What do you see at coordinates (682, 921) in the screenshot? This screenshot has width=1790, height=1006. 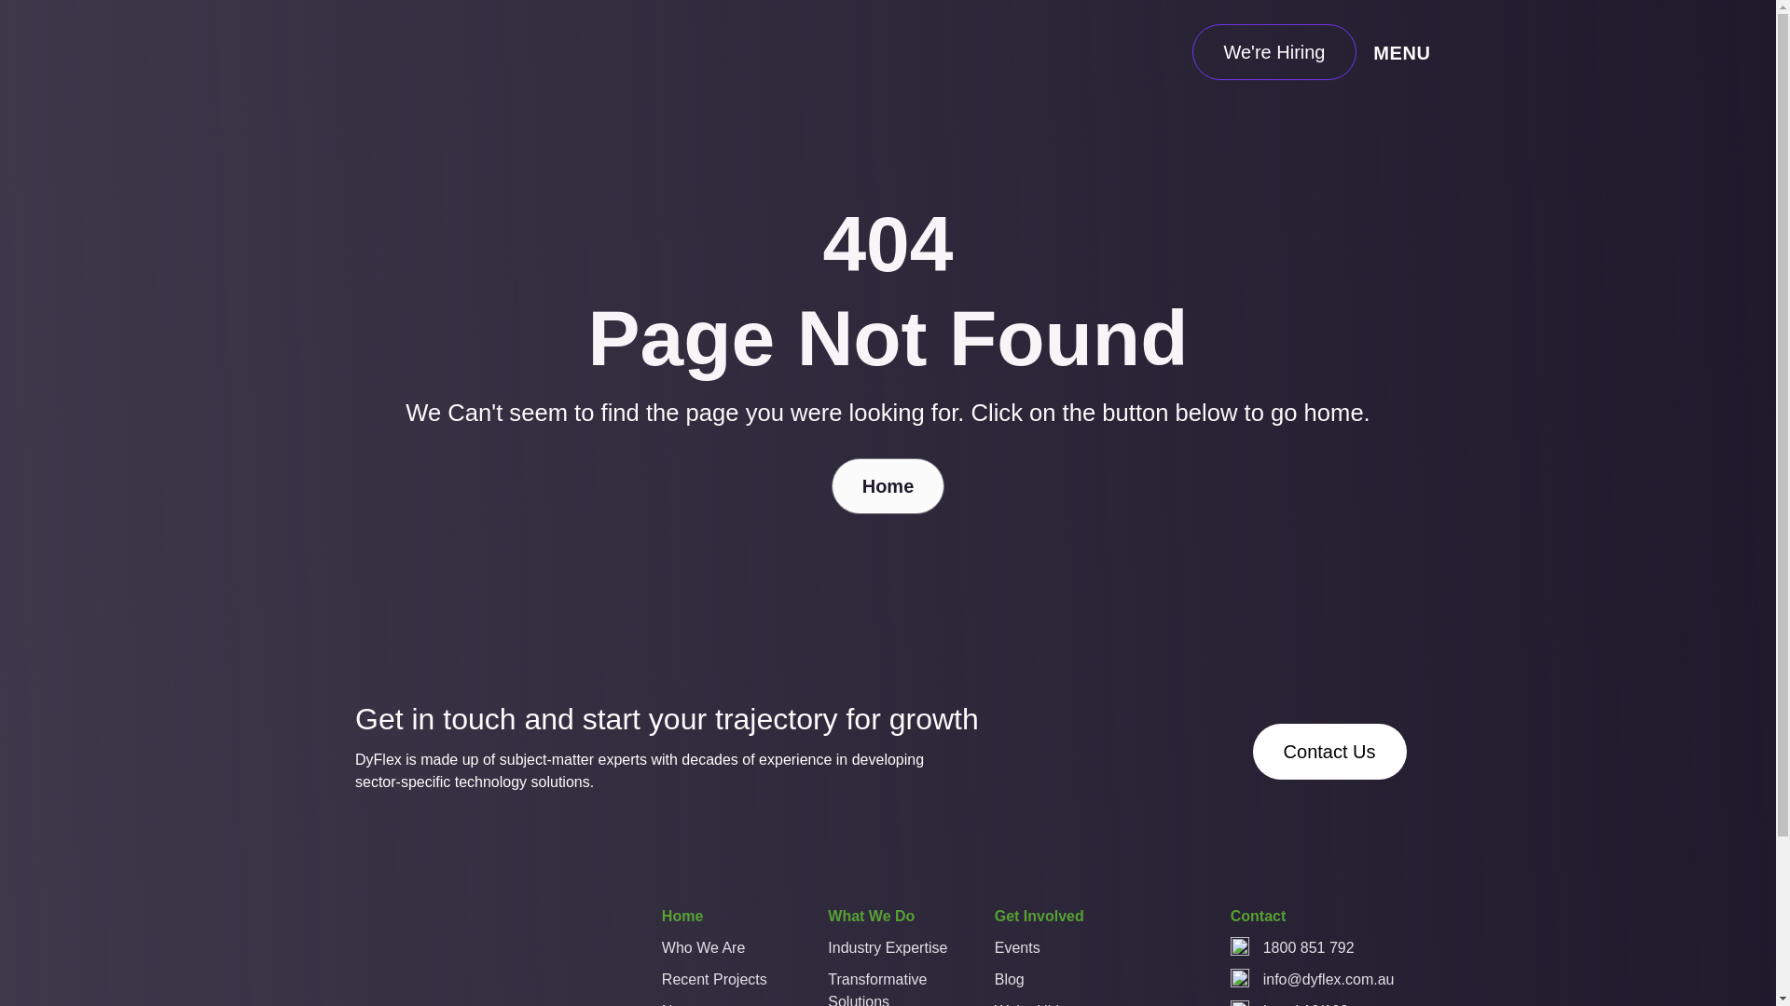 I see `Home` at bounding box center [682, 921].